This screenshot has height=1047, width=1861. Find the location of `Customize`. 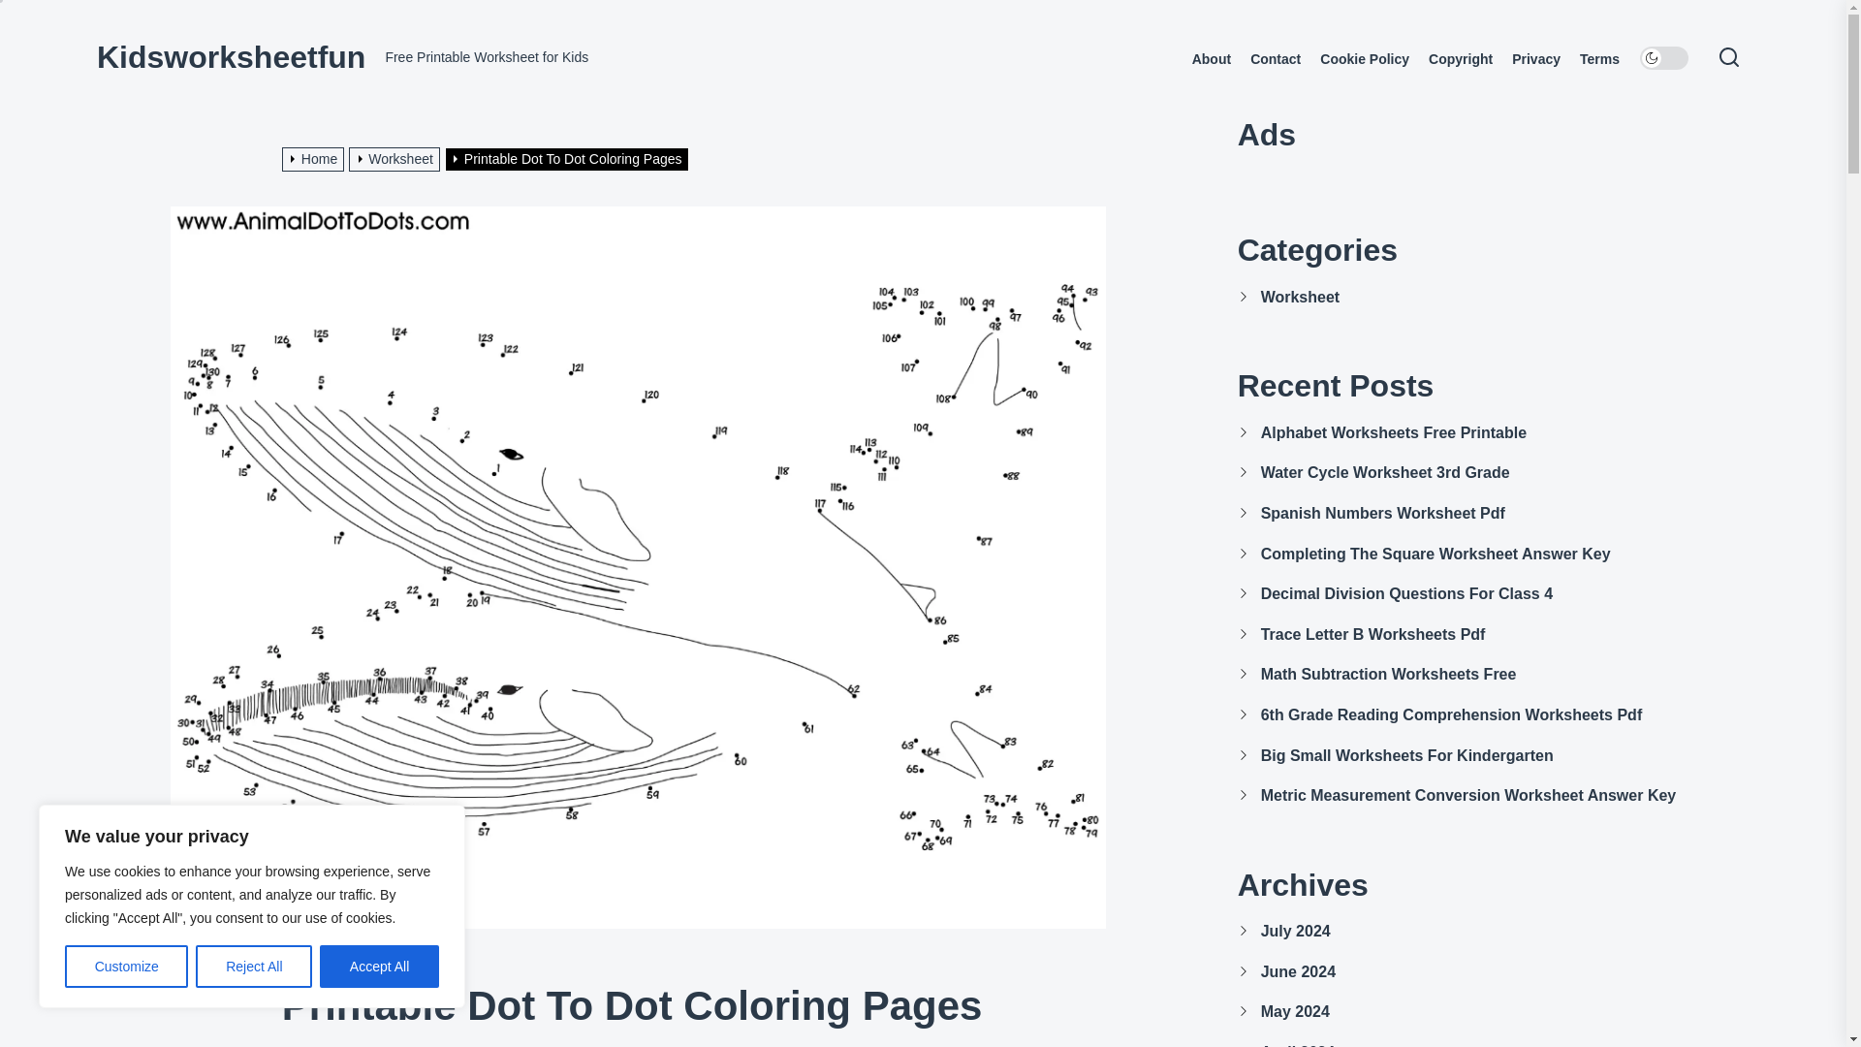

Customize is located at coordinates (126, 967).